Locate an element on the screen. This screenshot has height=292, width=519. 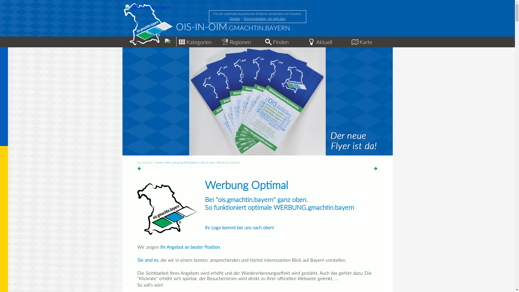
kategorien bei gmachtin.bayern is located at coordinates (182, 42).